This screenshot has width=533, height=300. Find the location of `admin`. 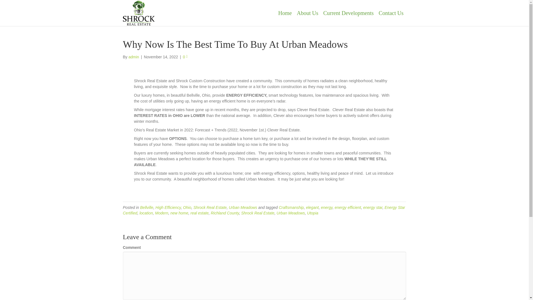

admin is located at coordinates (134, 57).